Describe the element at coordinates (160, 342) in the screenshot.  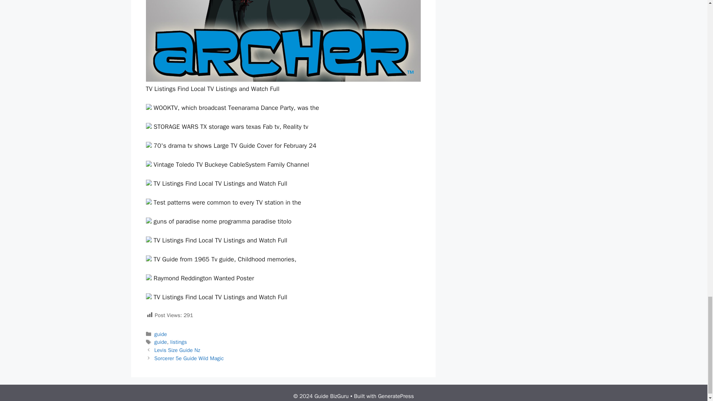
I see `guide` at that location.